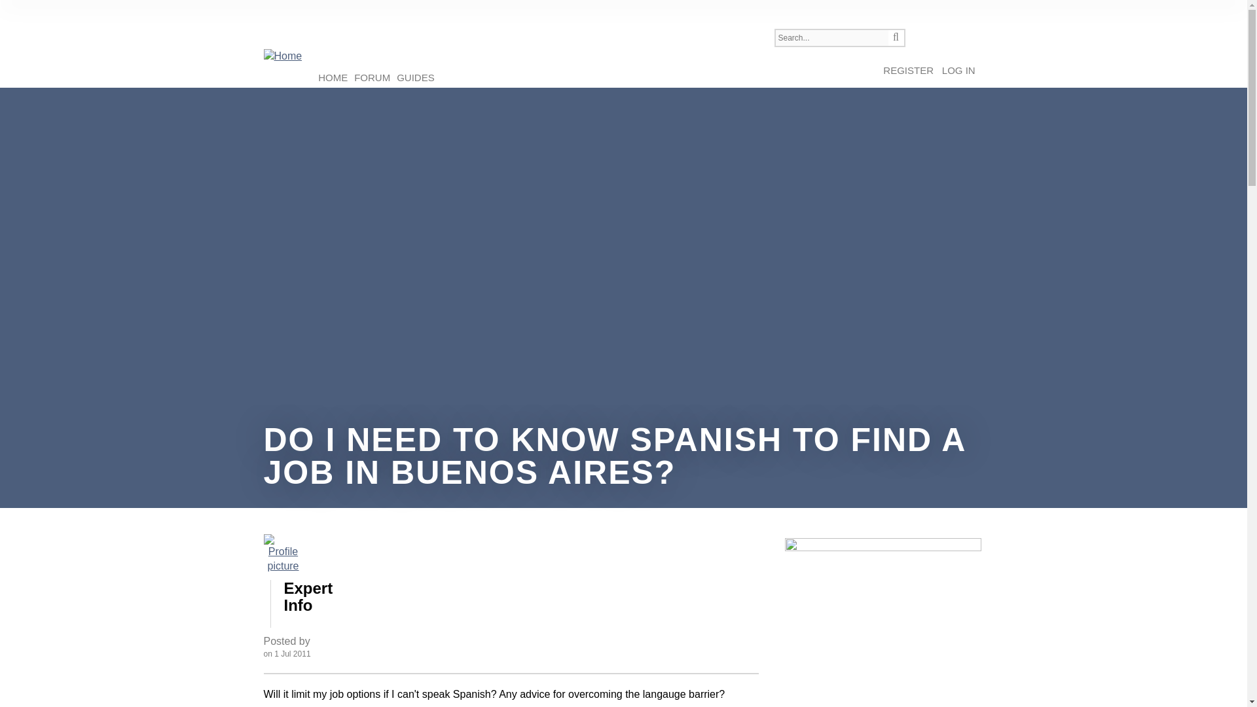 This screenshot has height=707, width=1257. What do you see at coordinates (909, 71) in the screenshot?
I see `REGISTER` at bounding box center [909, 71].